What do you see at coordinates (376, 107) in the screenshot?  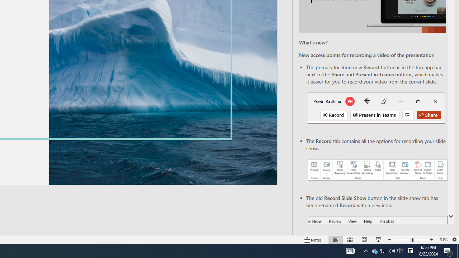 I see `Record button in top bar` at bounding box center [376, 107].